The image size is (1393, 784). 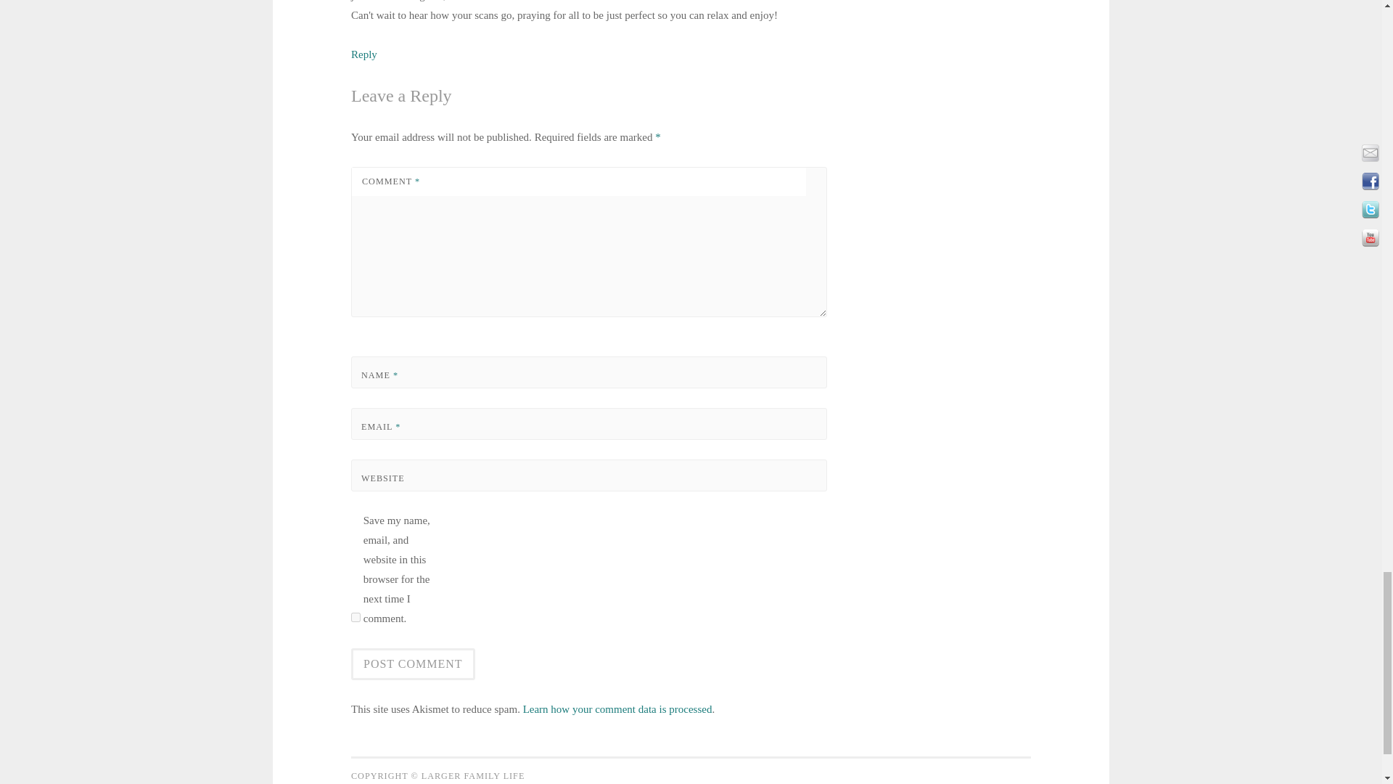 I want to click on Post Comment, so click(x=412, y=664).